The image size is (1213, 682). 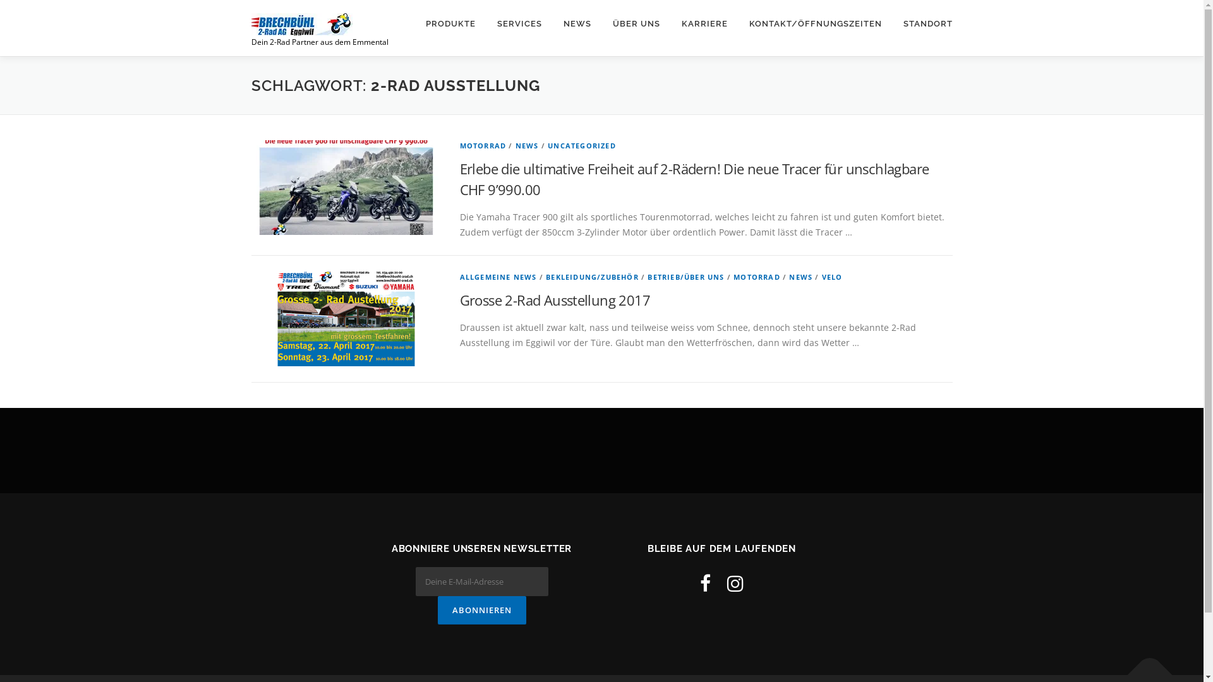 I want to click on UNCATEGORIZED, so click(x=582, y=145).